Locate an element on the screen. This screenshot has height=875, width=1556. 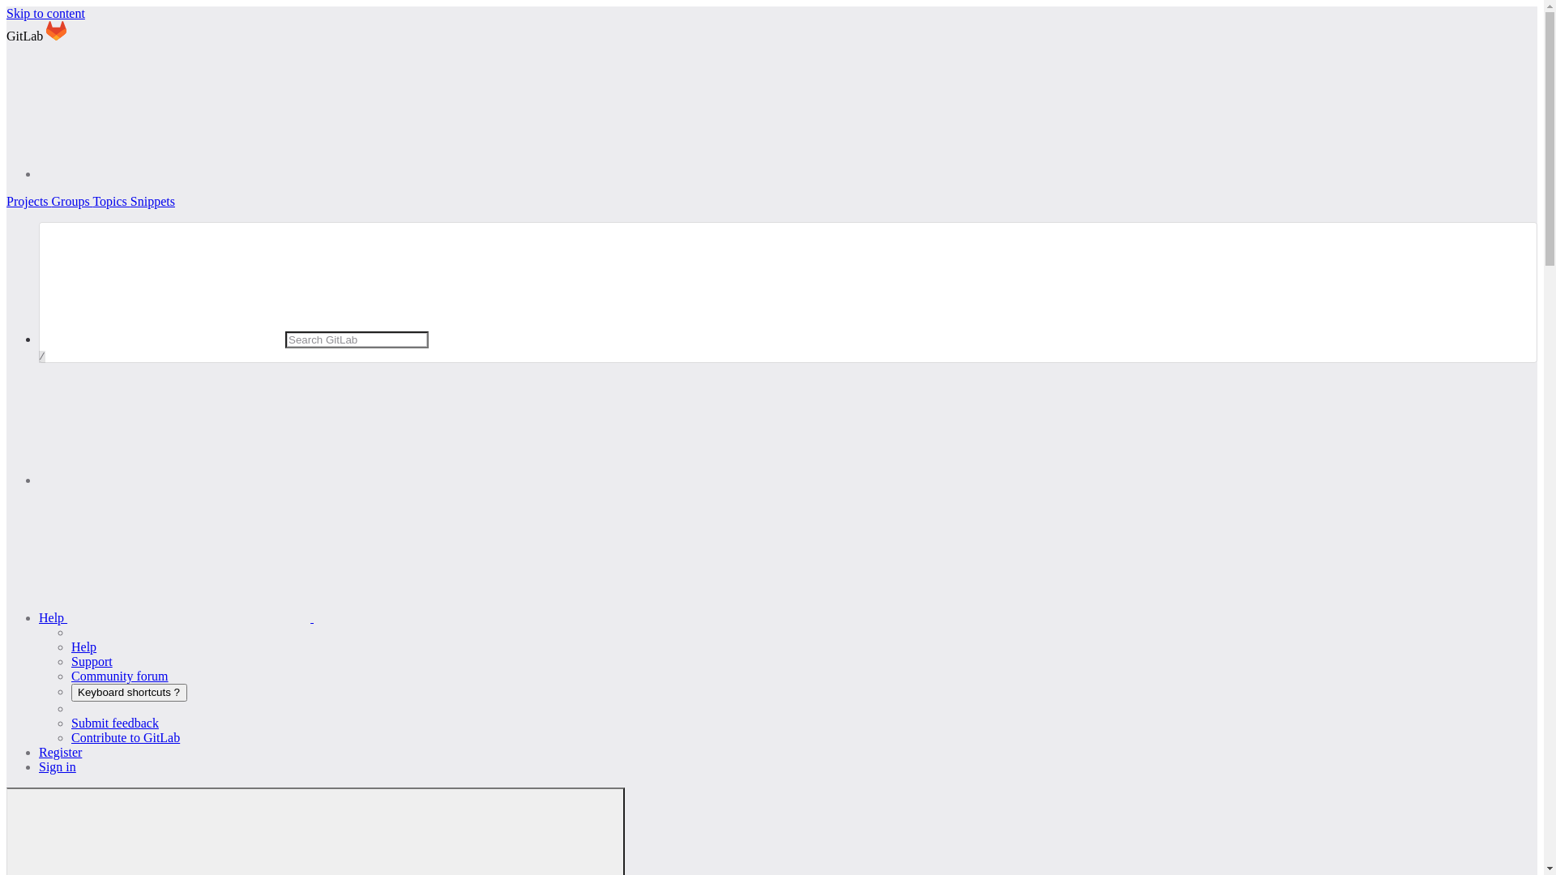
Register is located at coordinates (60, 752).